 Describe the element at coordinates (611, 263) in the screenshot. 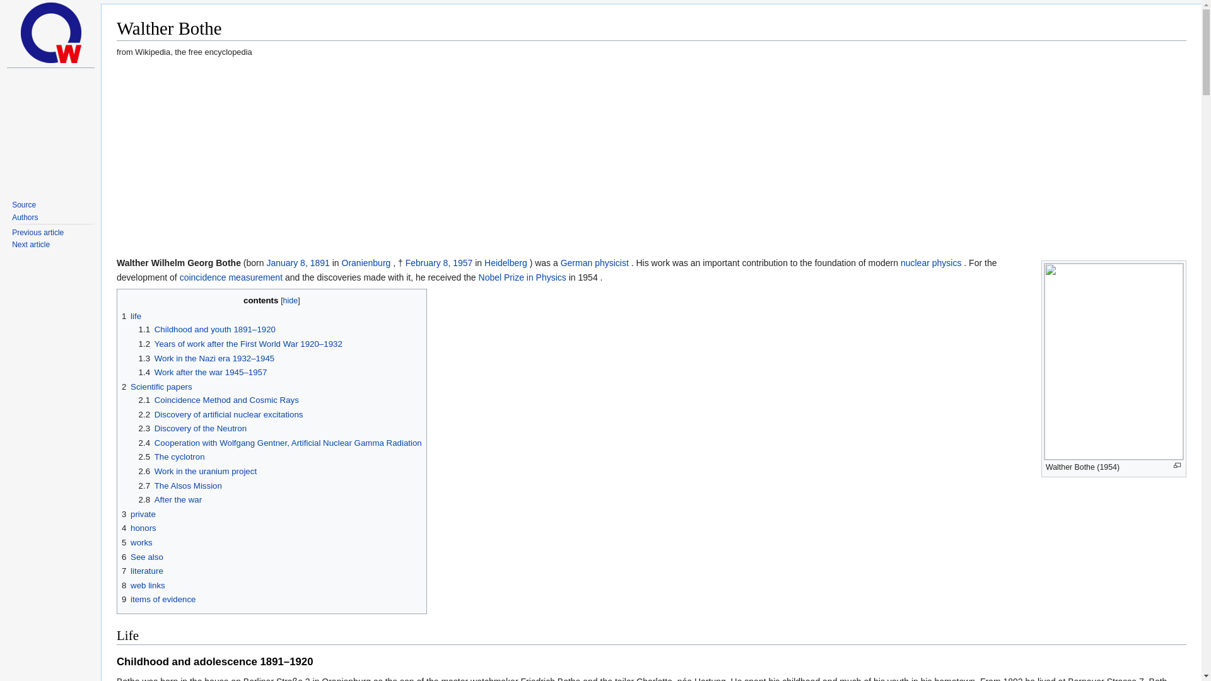

I see `physicist` at that location.